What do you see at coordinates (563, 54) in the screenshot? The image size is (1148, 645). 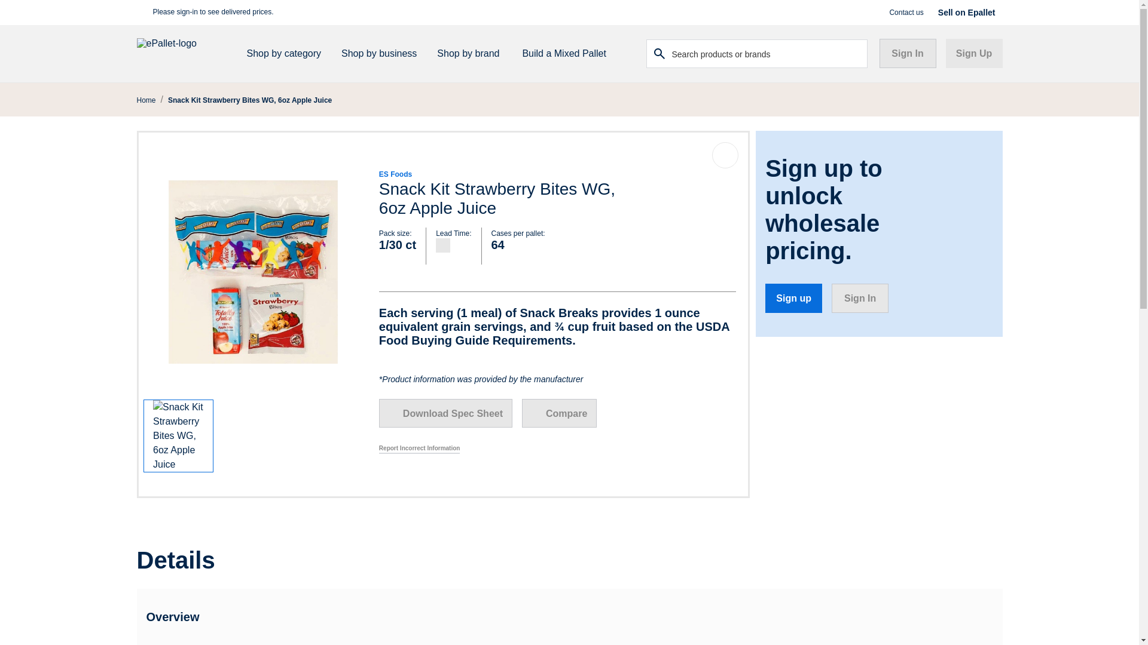 I see `Build a Mixed Pallet` at bounding box center [563, 54].